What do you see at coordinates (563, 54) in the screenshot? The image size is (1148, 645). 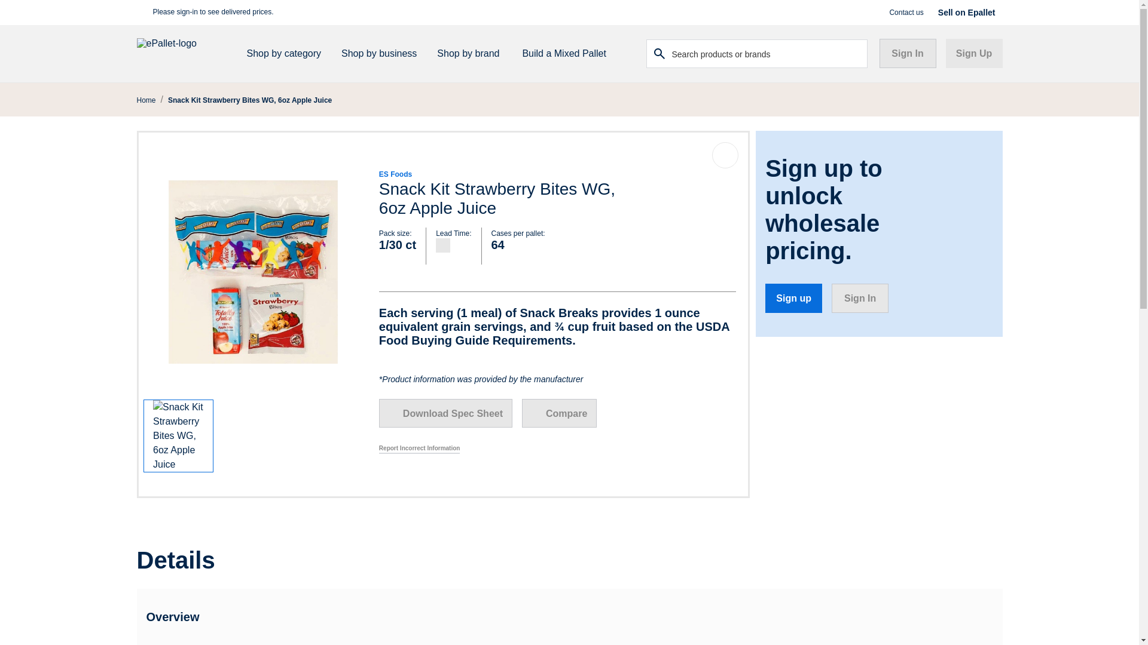 I see `Build a Mixed Pallet` at bounding box center [563, 54].